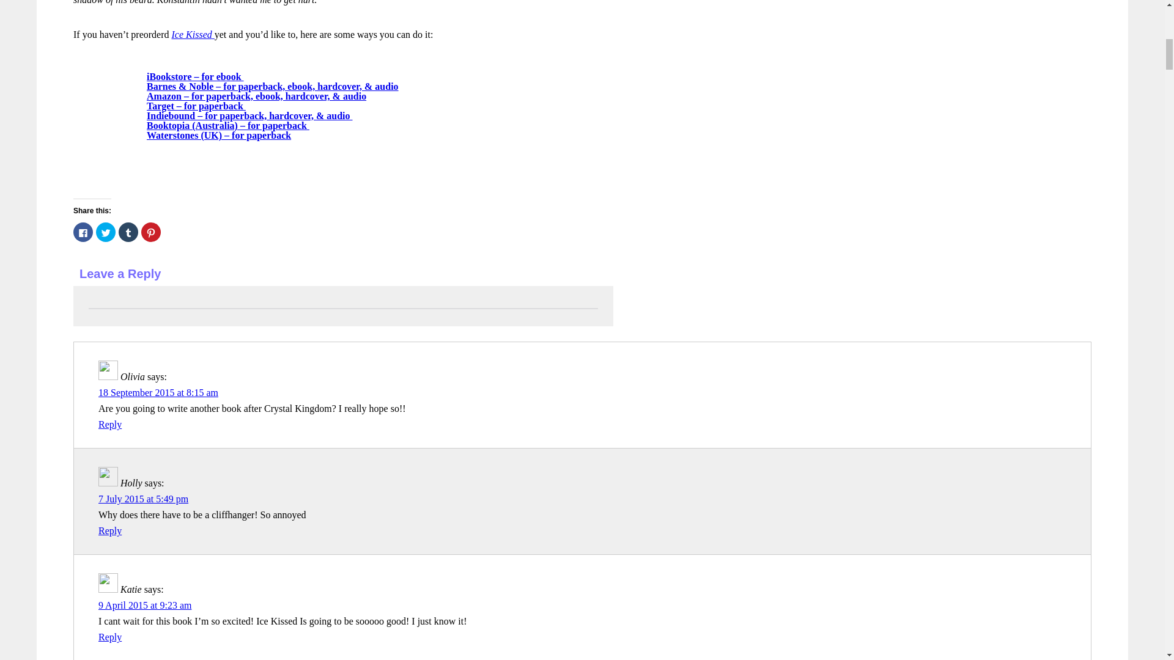  What do you see at coordinates (83, 232) in the screenshot?
I see `Click to share on Facebook` at bounding box center [83, 232].